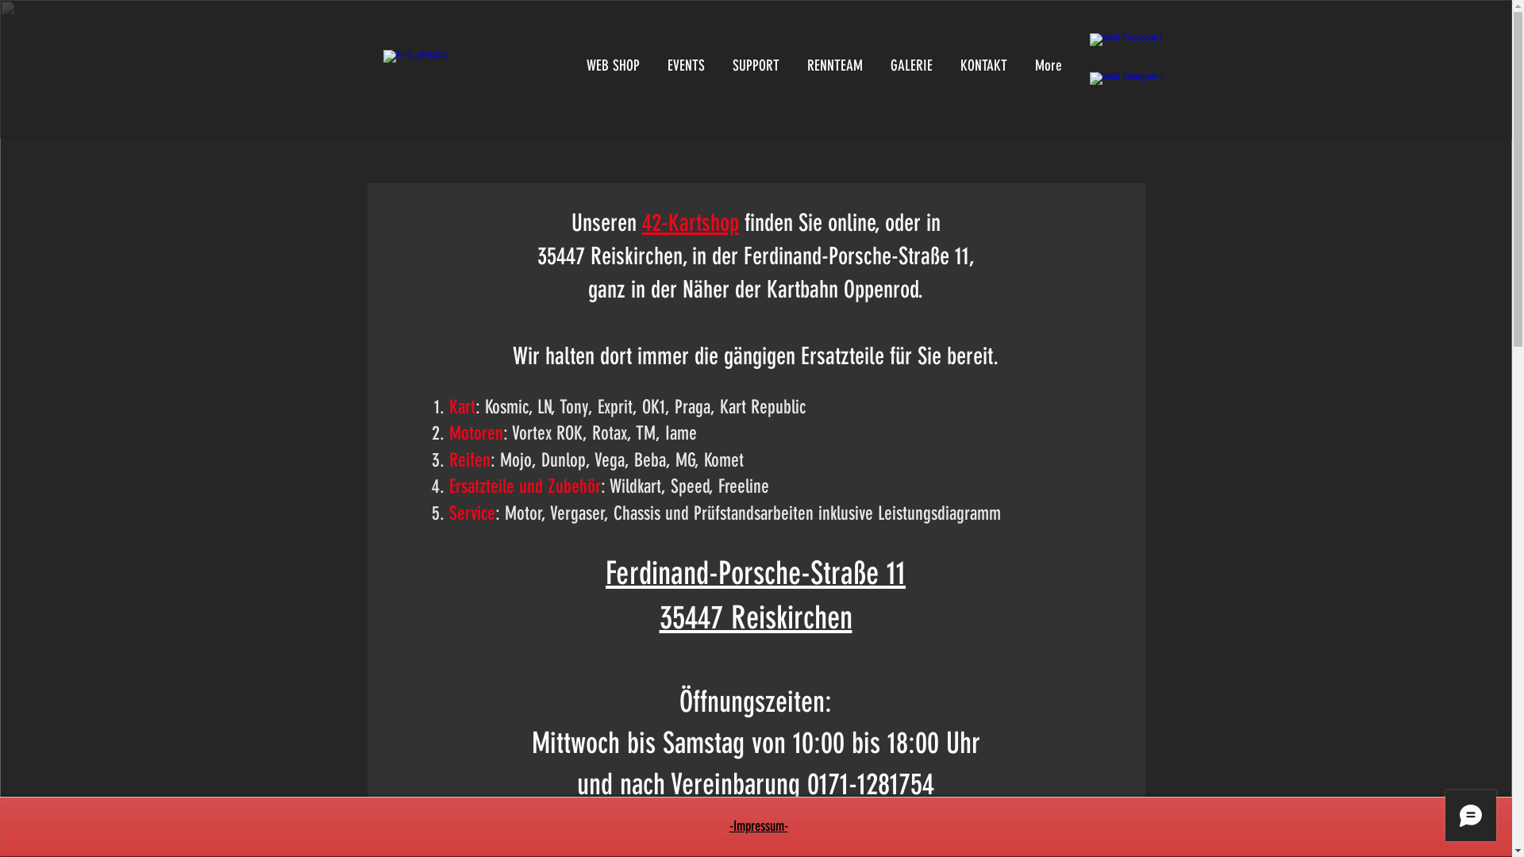  Describe the element at coordinates (835, 65) in the screenshot. I see `RENNTEAM` at that location.